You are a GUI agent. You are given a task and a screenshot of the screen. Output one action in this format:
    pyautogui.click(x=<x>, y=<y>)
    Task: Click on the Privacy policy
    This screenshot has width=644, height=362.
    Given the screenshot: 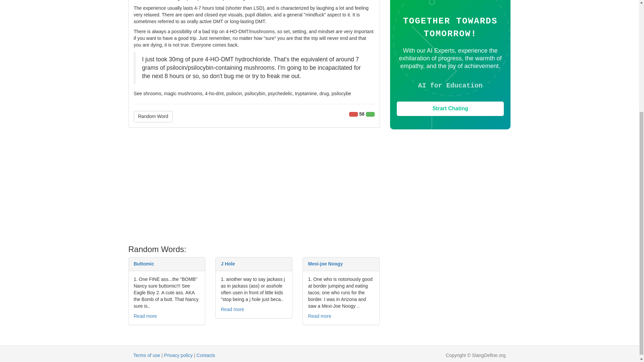 What is the action you would take?
    pyautogui.click(x=178, y=355)
    